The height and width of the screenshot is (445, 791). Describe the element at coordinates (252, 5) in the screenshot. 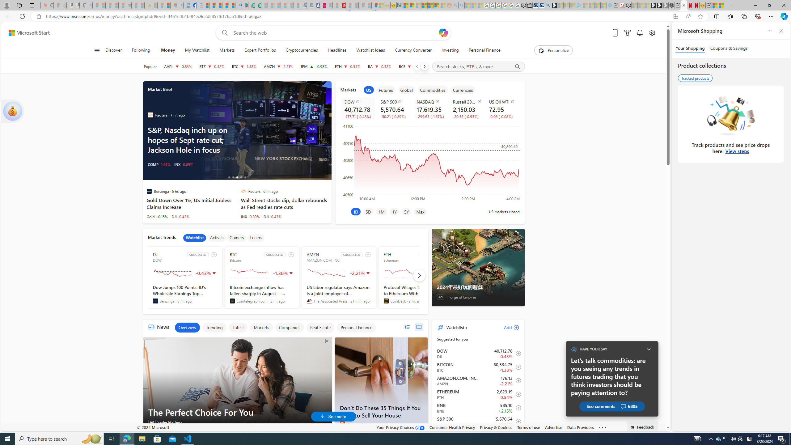

I see `Terms of Use Agreement` at that location.